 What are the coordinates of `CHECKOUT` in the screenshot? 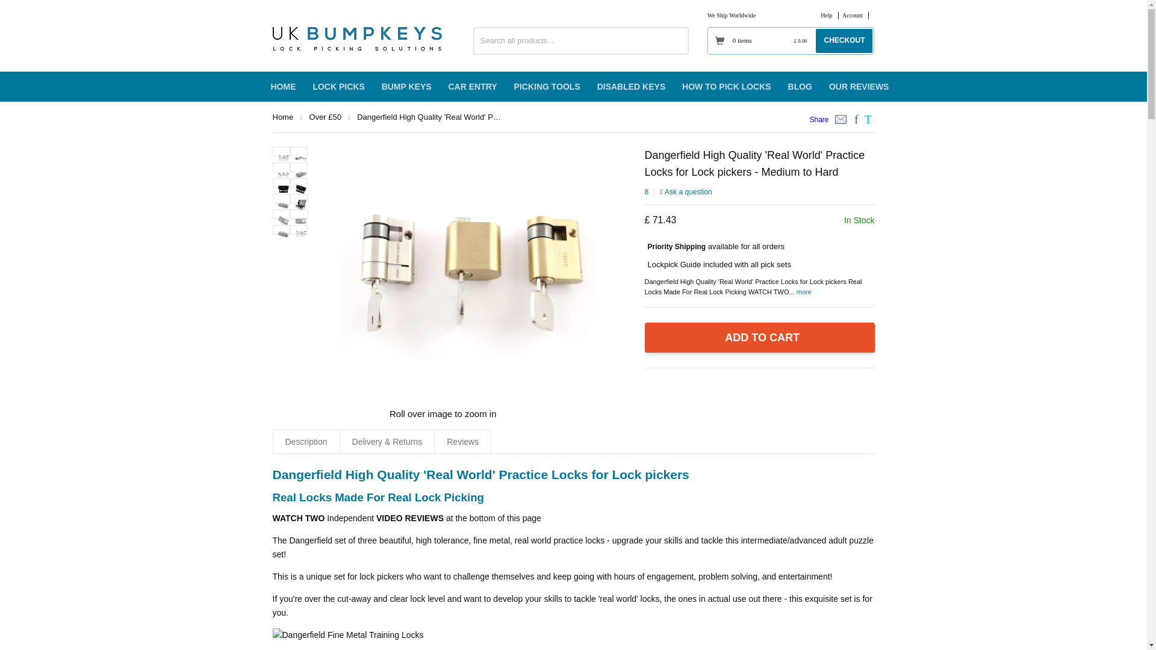 It's located at (844, 40).